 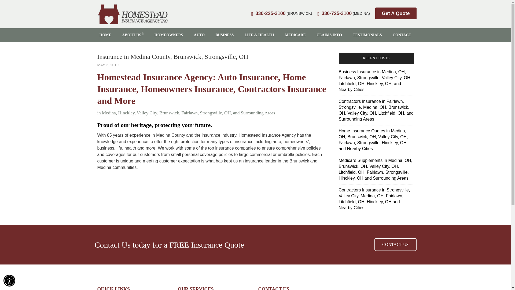 What do you see at coordinates (225, 35) in the screenshot?
I see `BUSINESS` at bounding box center [225, 35].